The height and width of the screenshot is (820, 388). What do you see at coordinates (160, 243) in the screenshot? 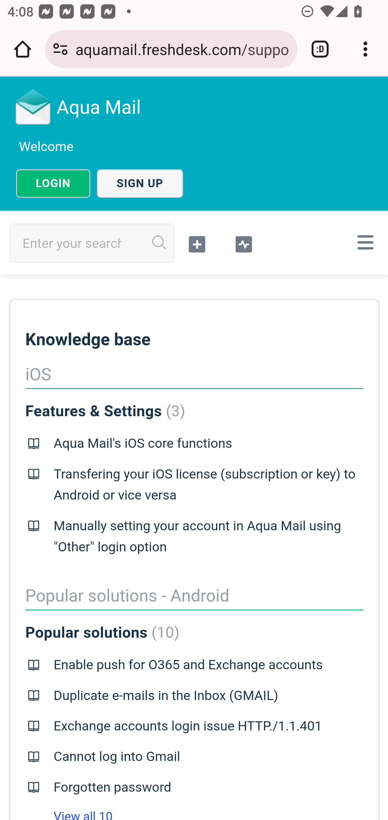
I see `Search` at bounding box center [160, 243].